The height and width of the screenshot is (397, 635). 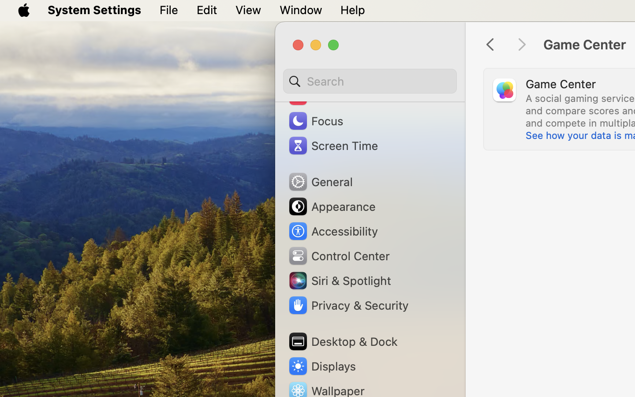 I want to click on Accessibility, so click(x=333, y=231).